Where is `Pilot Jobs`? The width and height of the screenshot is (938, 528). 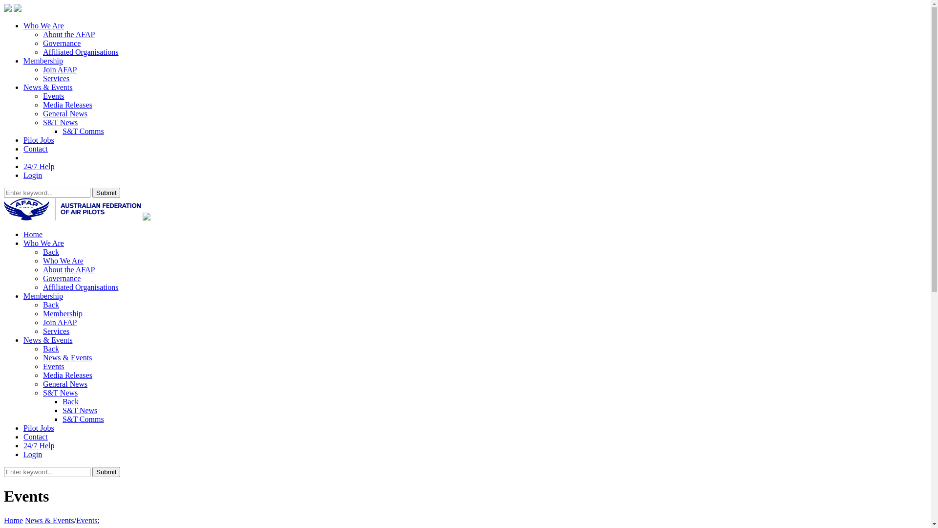 Pilot Jobs is located at coordinates (39, 140).